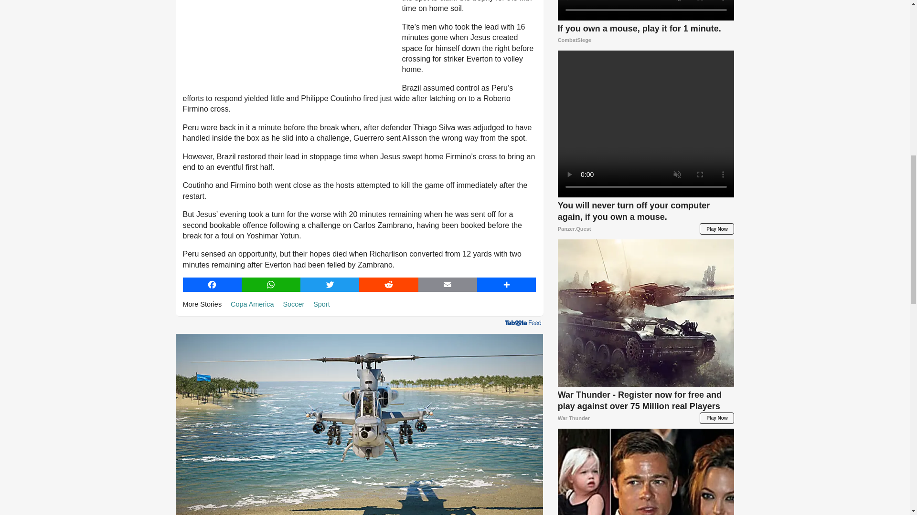 This screenshot has height=515, width=917. I want to click on Twitter, so click(330, 285).